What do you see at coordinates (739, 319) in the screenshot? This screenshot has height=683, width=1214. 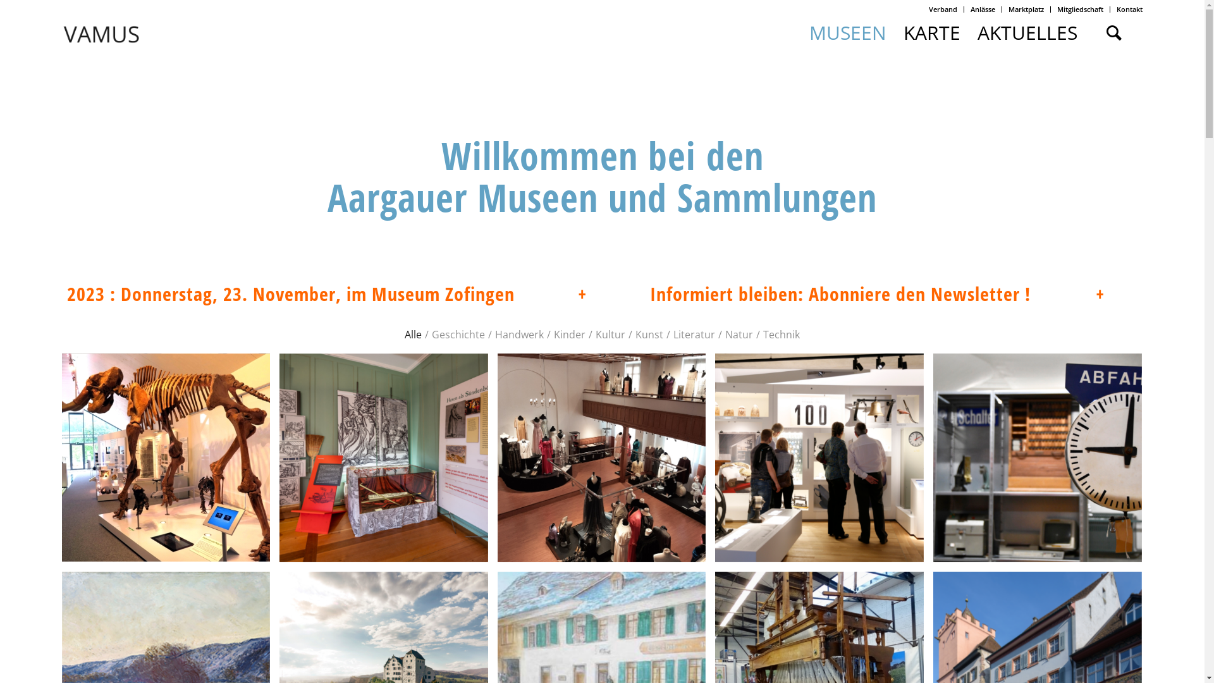 I see `Natur` at bounding box center [739, 319].